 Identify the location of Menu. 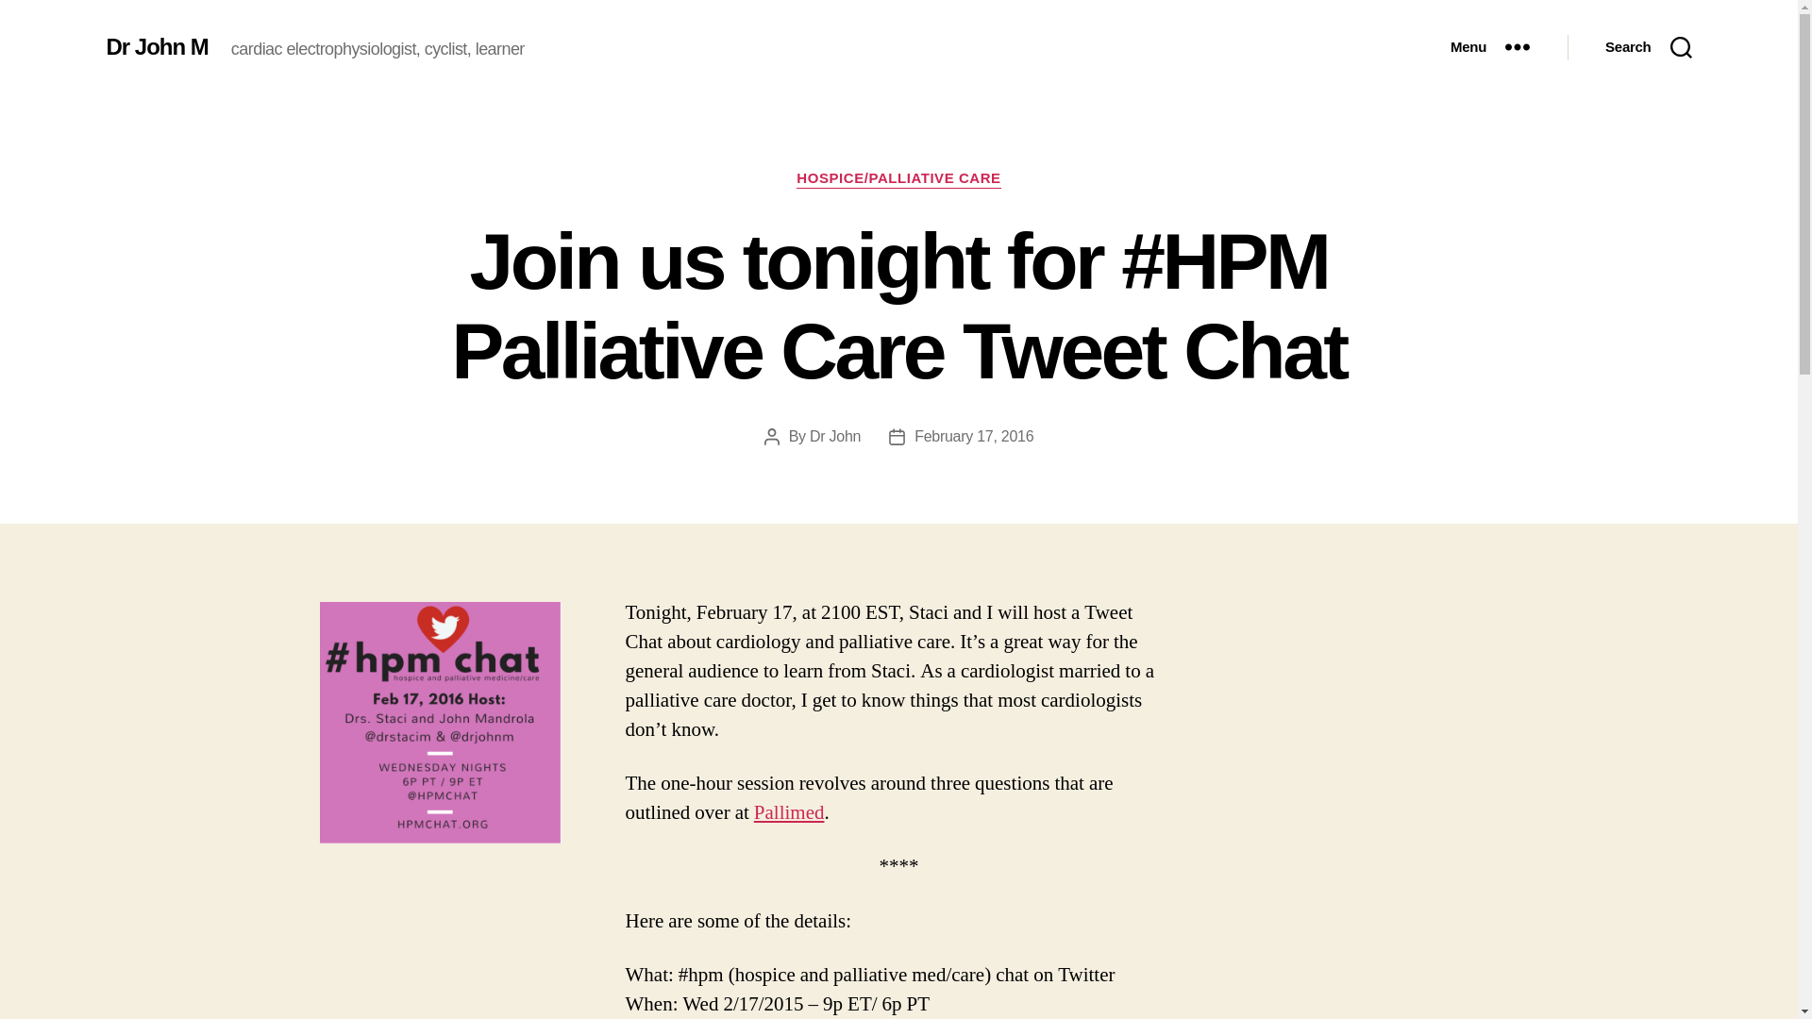
(1489, 47).